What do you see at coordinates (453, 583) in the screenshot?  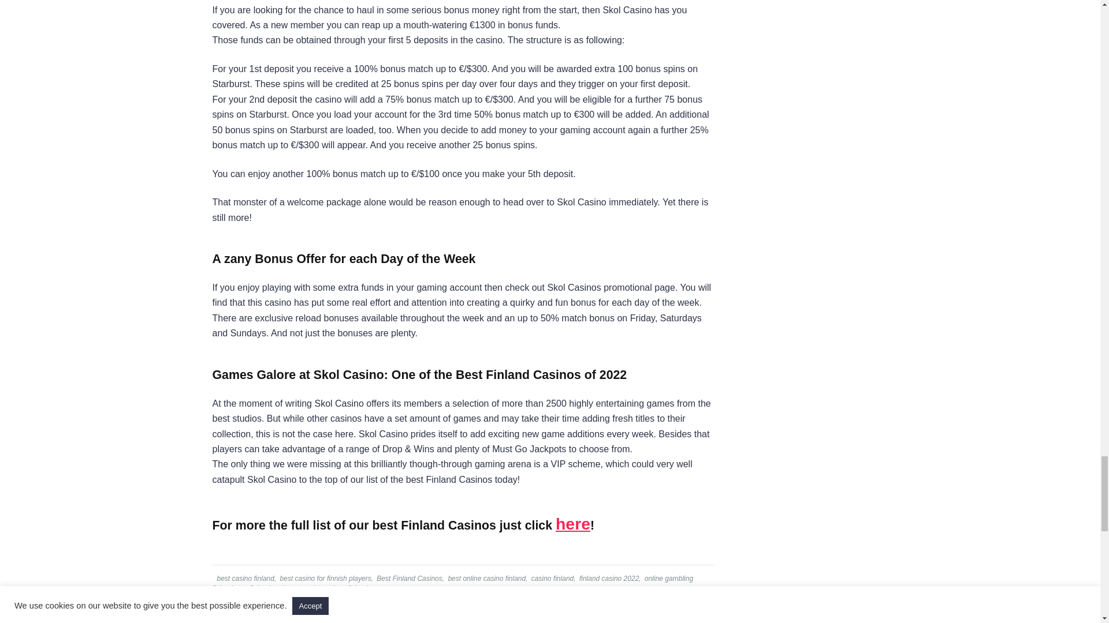 I see `online gambling finland` at bounding box center [453, 583].